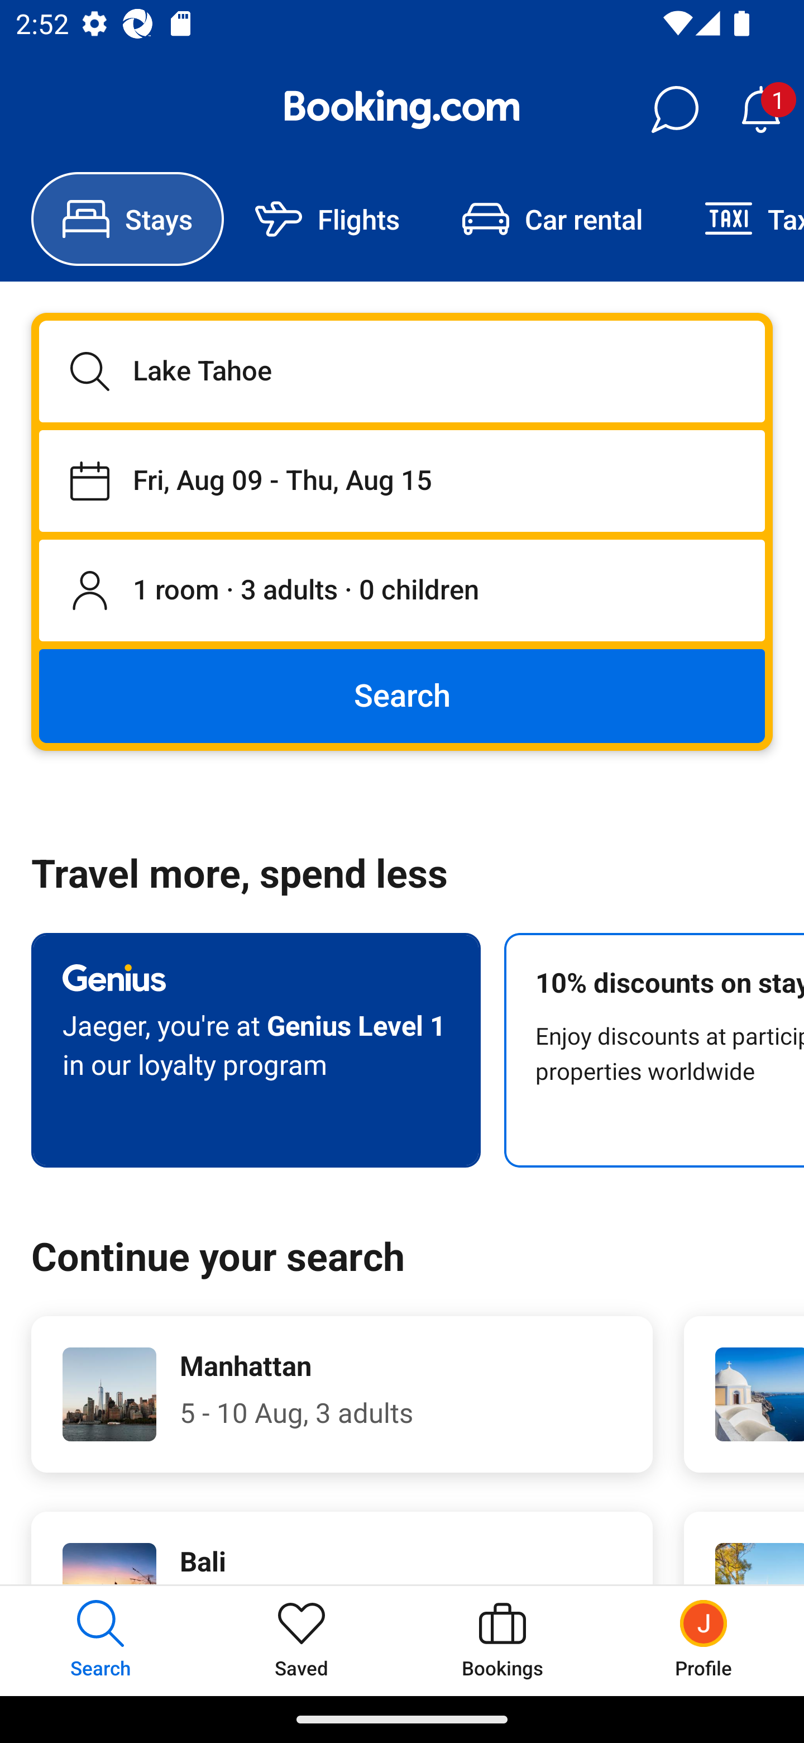 This screenshot has height=1743, width=804. Describe the element at coordinates (402, 695) in the screenshot. I see `Search` at that location.